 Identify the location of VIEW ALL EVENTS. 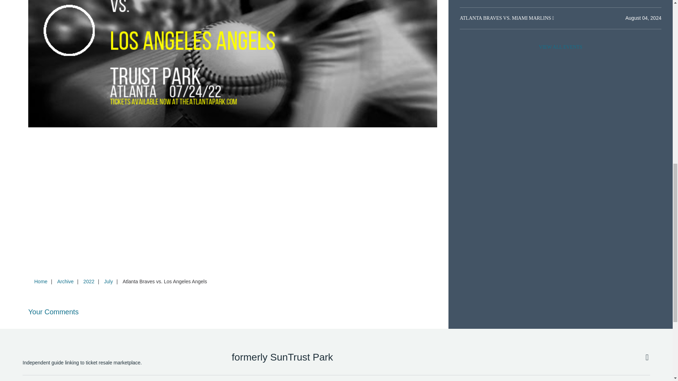
(560, 47).